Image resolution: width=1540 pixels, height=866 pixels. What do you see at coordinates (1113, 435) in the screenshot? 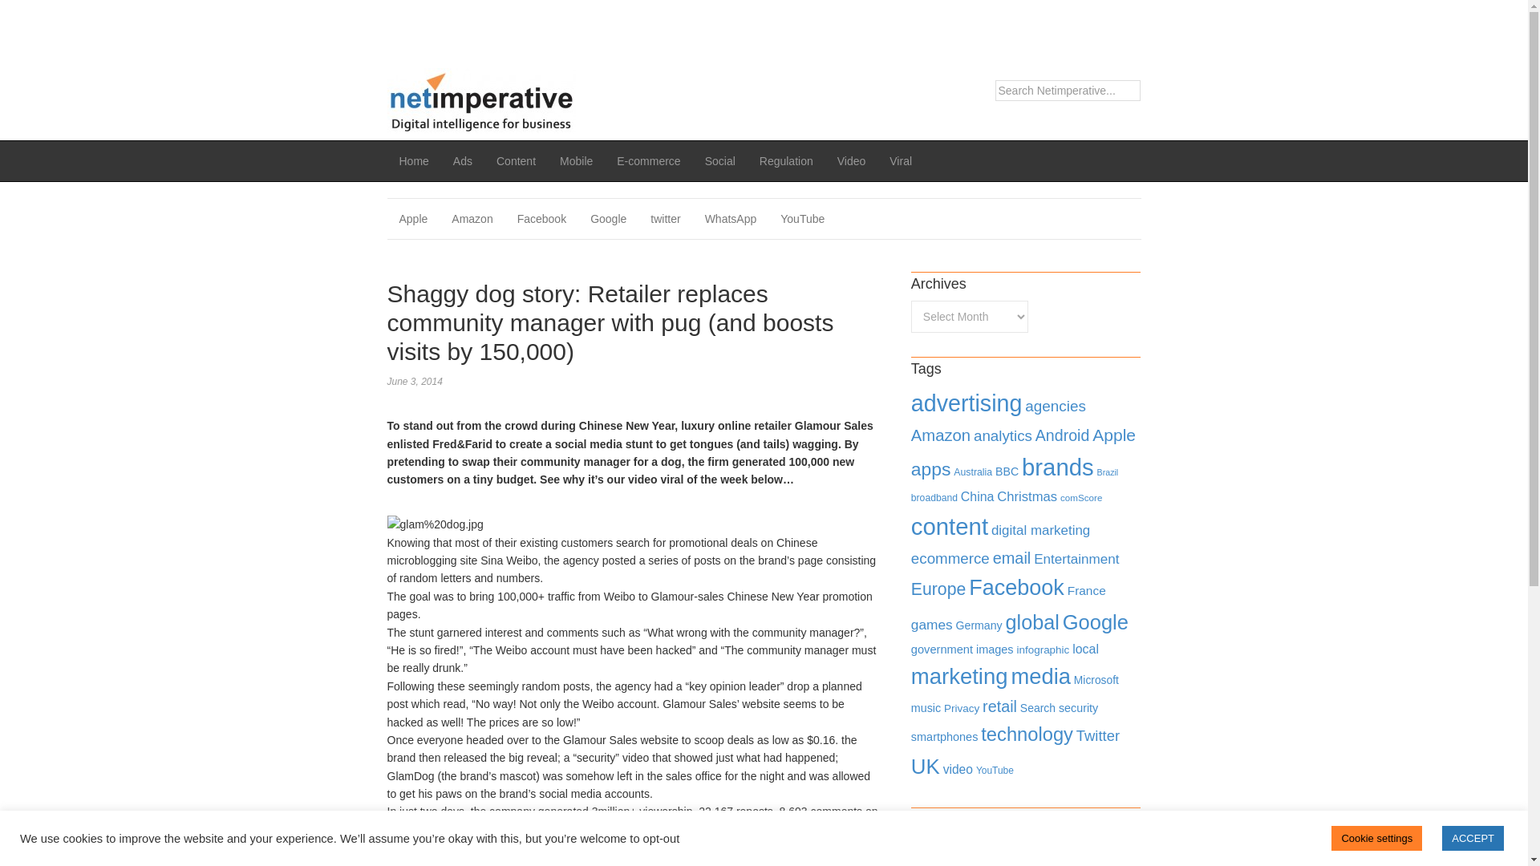
I see `Apple` at bounding box center [1113, 435].